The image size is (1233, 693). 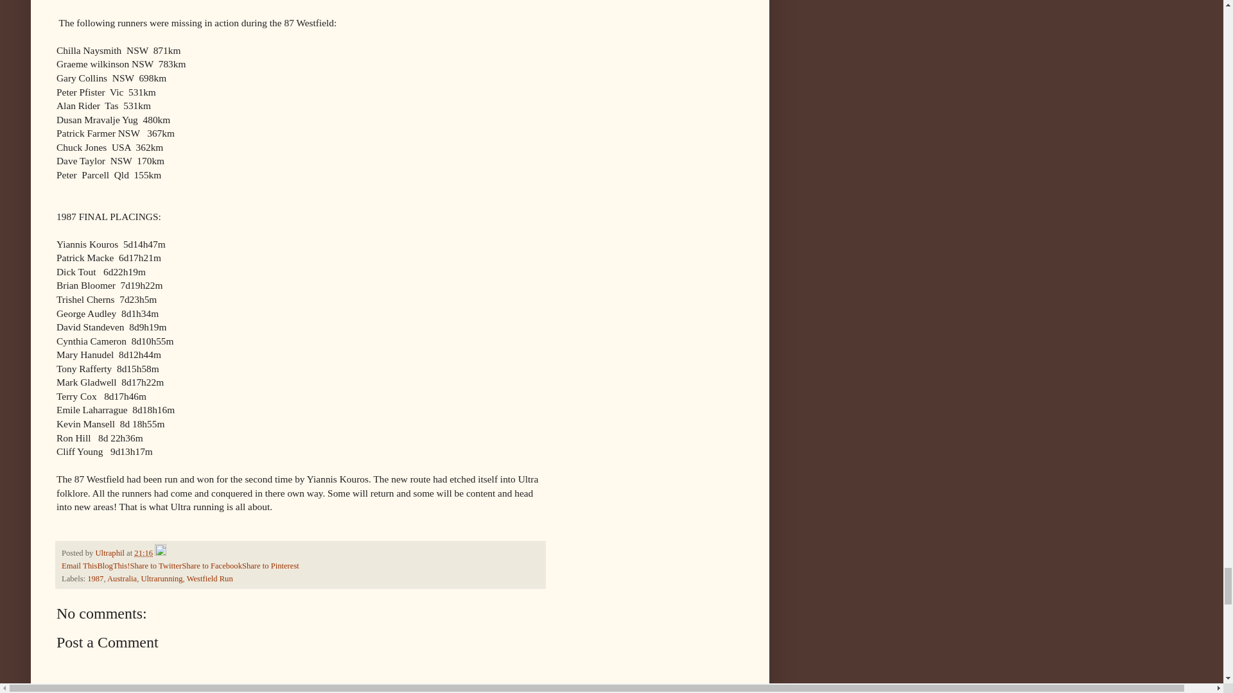 I want to click on Email This, so click(x=80, y=565).